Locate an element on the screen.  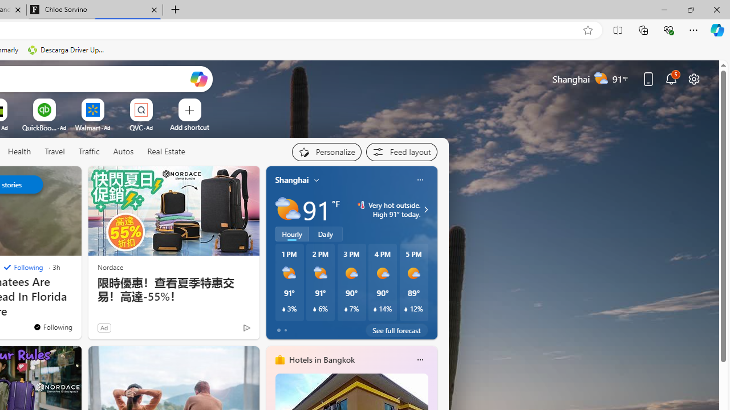
More options is located at coordinates (420, 359).